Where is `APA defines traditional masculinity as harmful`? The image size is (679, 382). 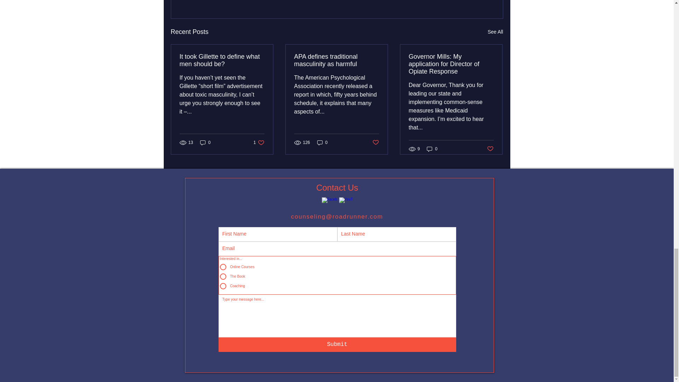
APA defines traditional masculinity as harmful is located at coordinates (259, 143).